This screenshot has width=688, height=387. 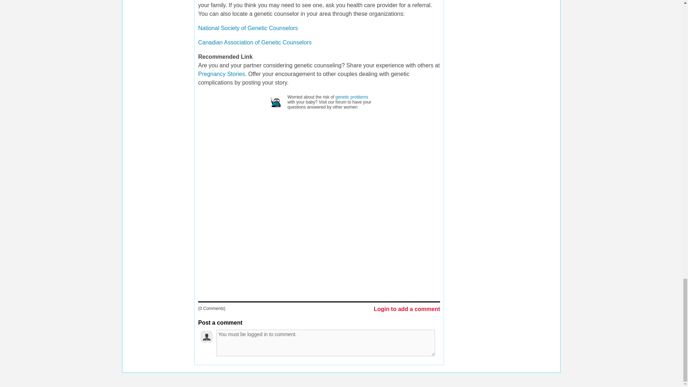 What do you see at coordinates (284, 379) in the screenshot?
I see `LOG IN` at bounding box center [284, 379].